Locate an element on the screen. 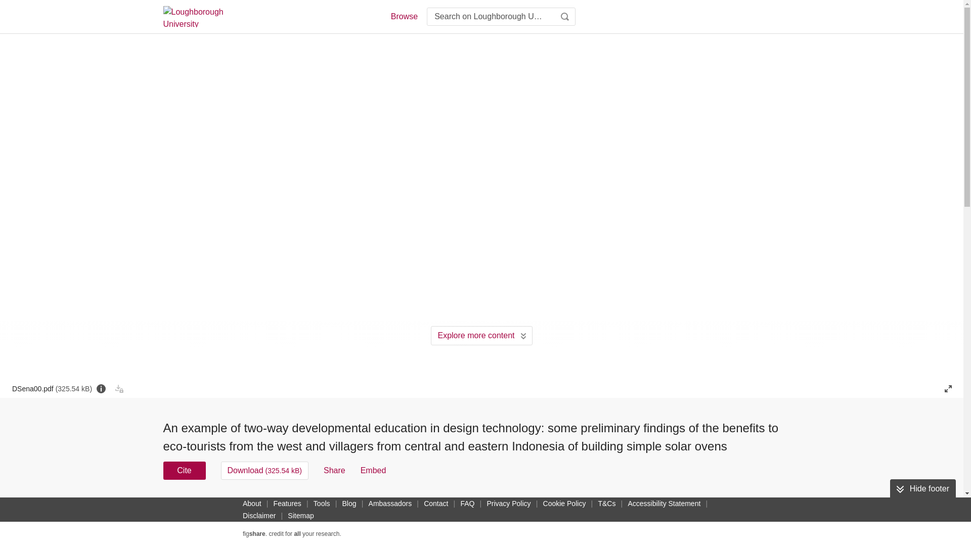  Cite is located at coordinates (184, 470).